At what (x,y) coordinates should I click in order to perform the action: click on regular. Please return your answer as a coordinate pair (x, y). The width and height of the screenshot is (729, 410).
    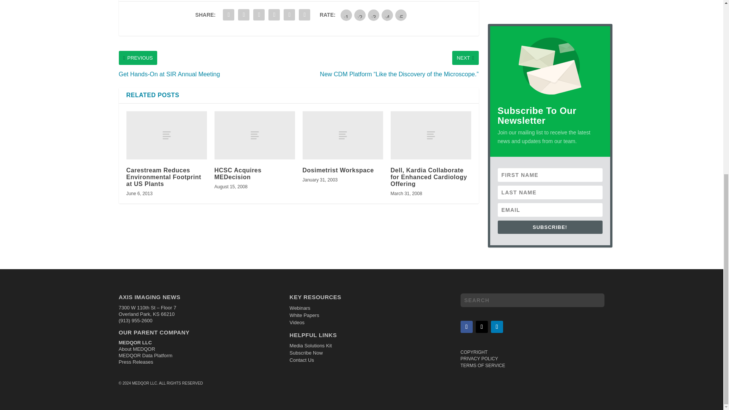
    Looking at the image, I should click on (374, 15).